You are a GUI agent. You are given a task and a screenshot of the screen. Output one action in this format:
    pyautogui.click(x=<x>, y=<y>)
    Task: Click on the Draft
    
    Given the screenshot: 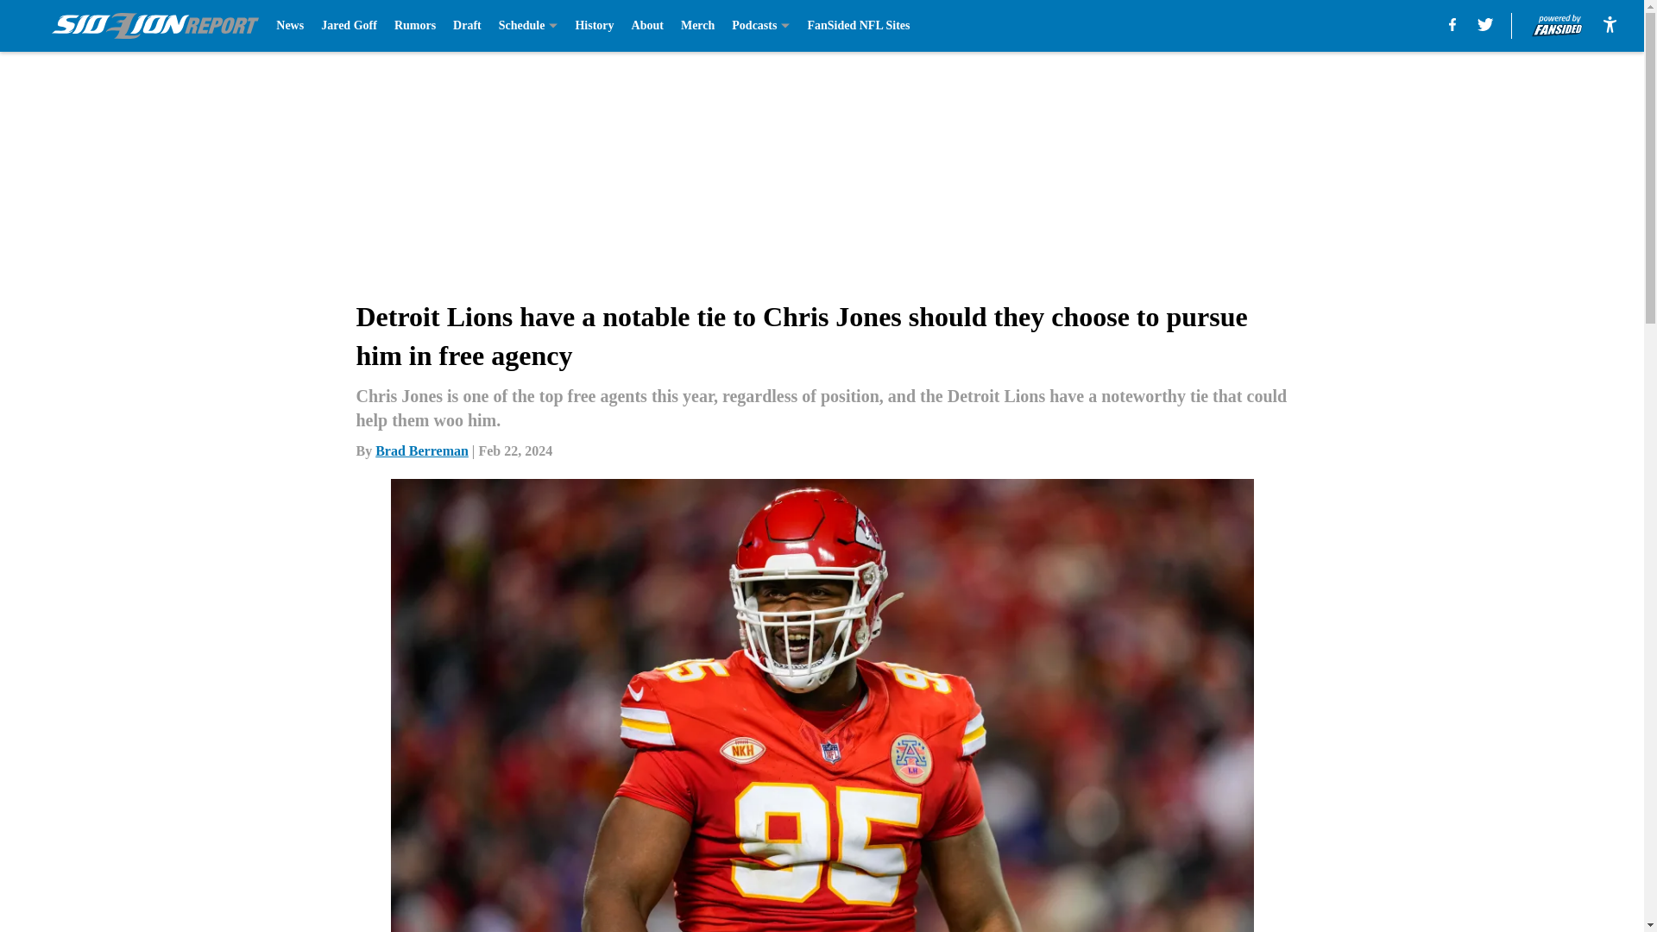 What is the action you would take?
    pyautogui.click(x=467, y=26)
    